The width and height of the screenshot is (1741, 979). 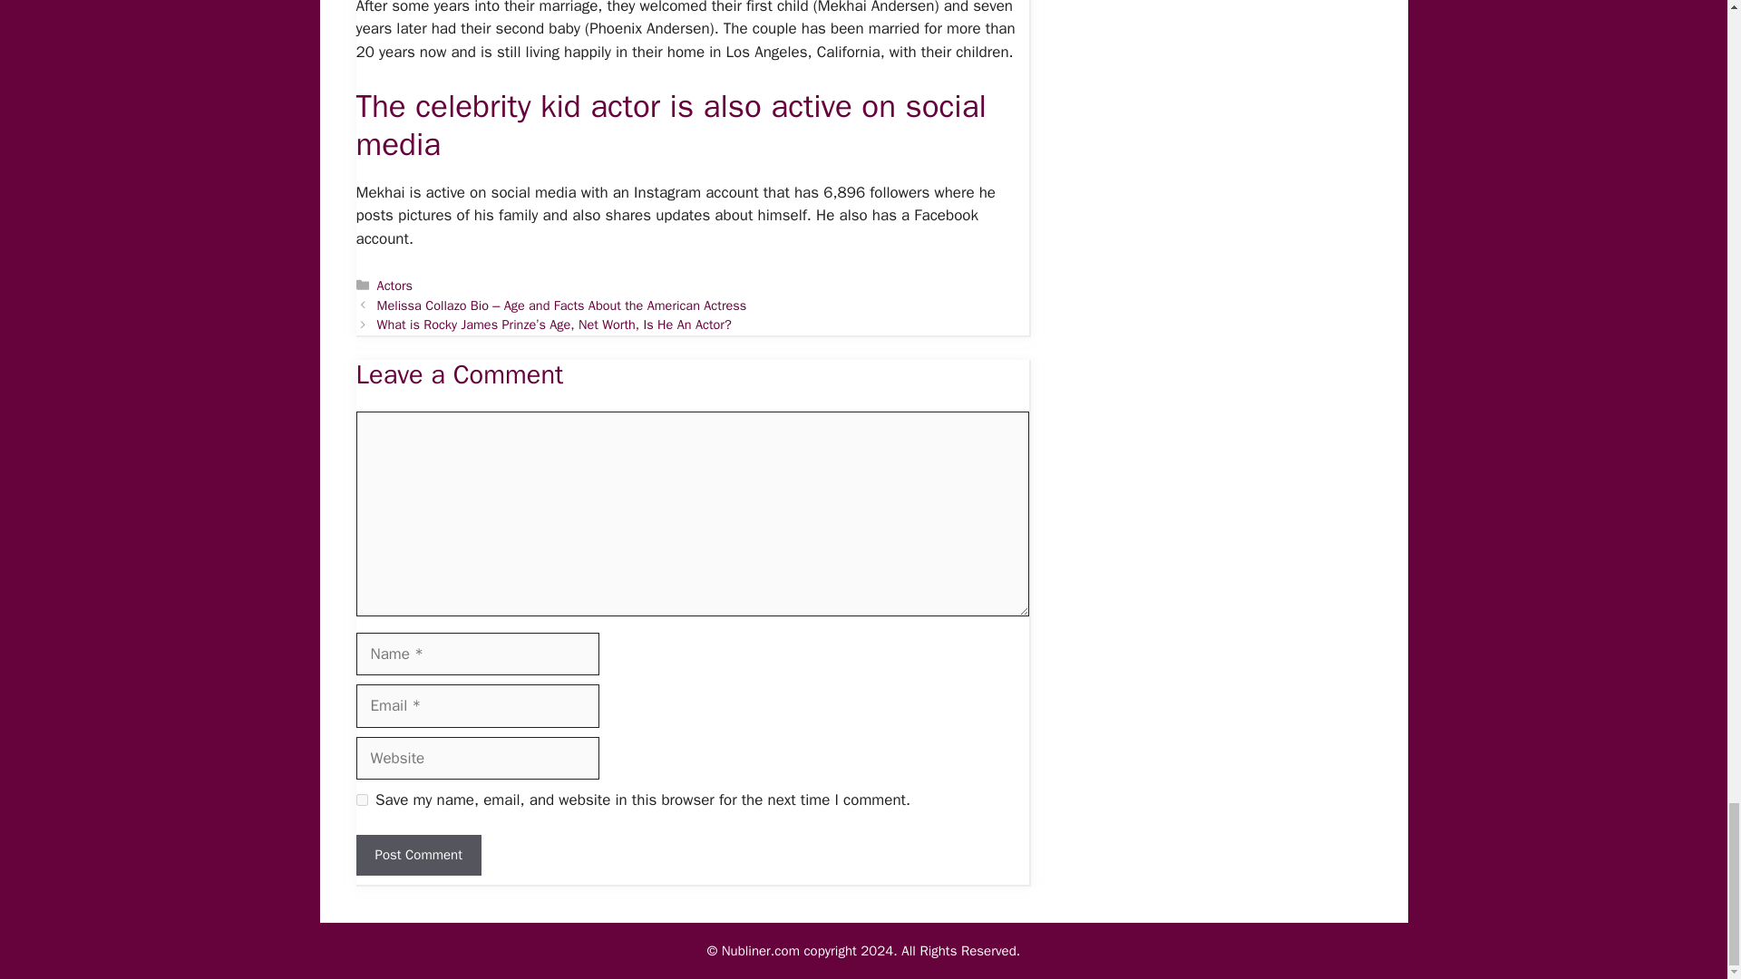 I want to click on yes, so click(x=361, y=800).